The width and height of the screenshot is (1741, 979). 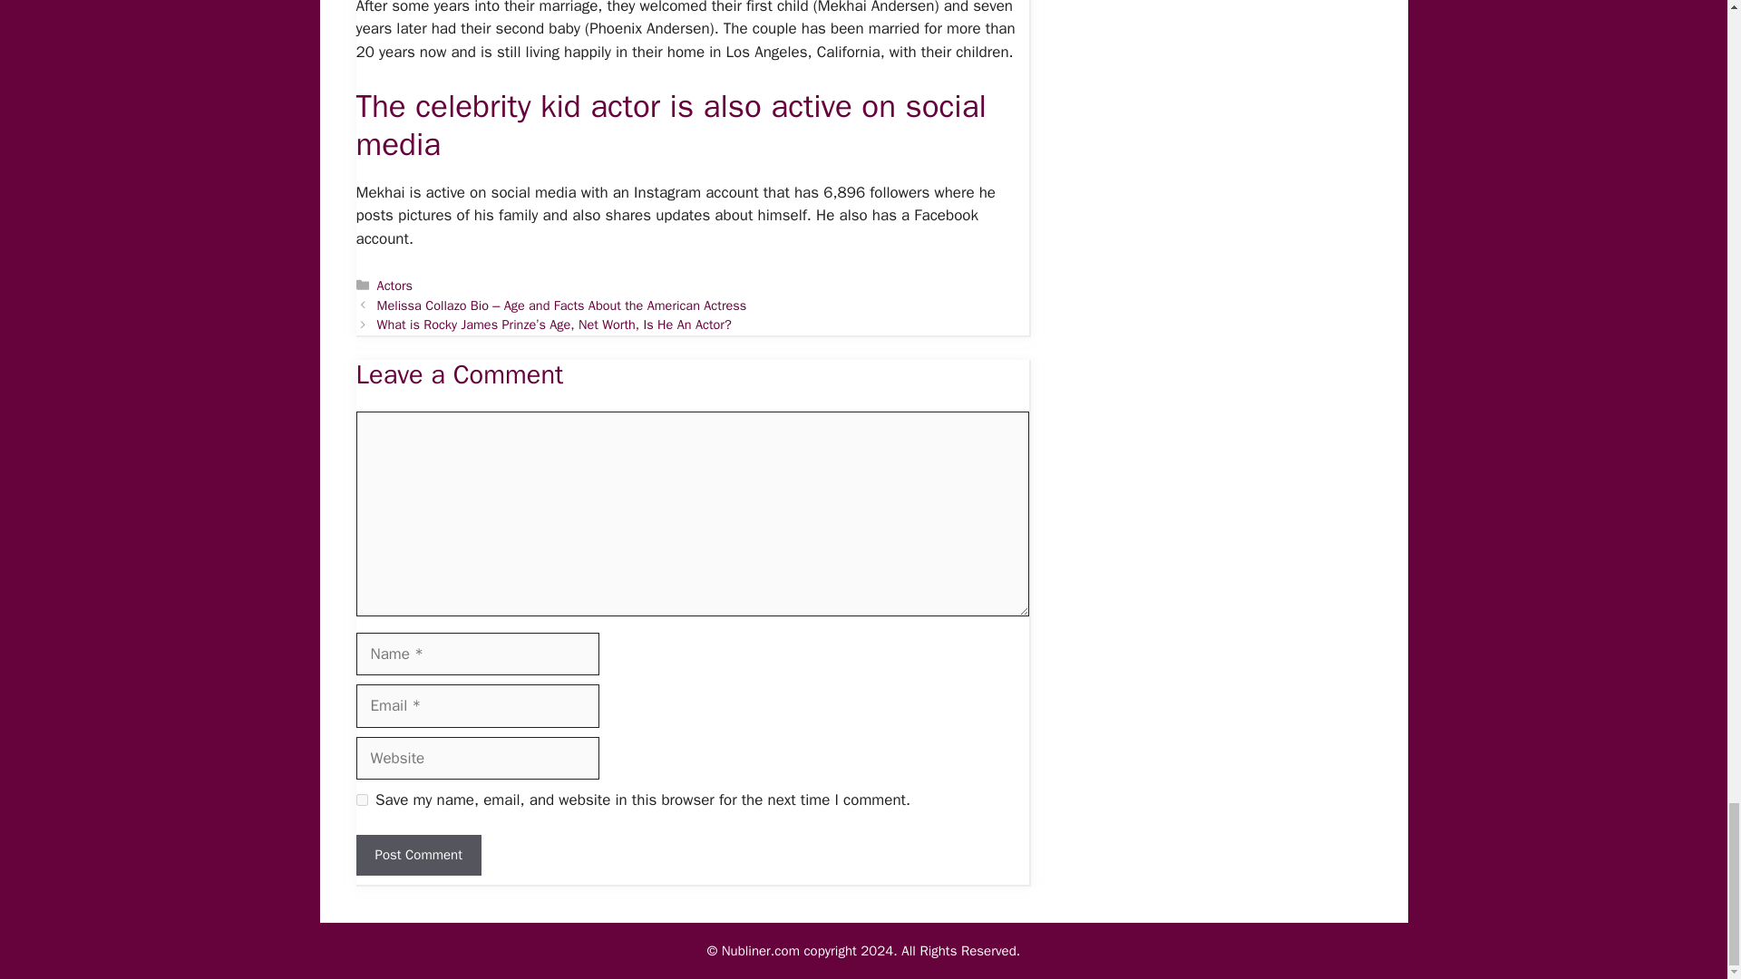 I want to click on yes, so click(x=361, y=800).